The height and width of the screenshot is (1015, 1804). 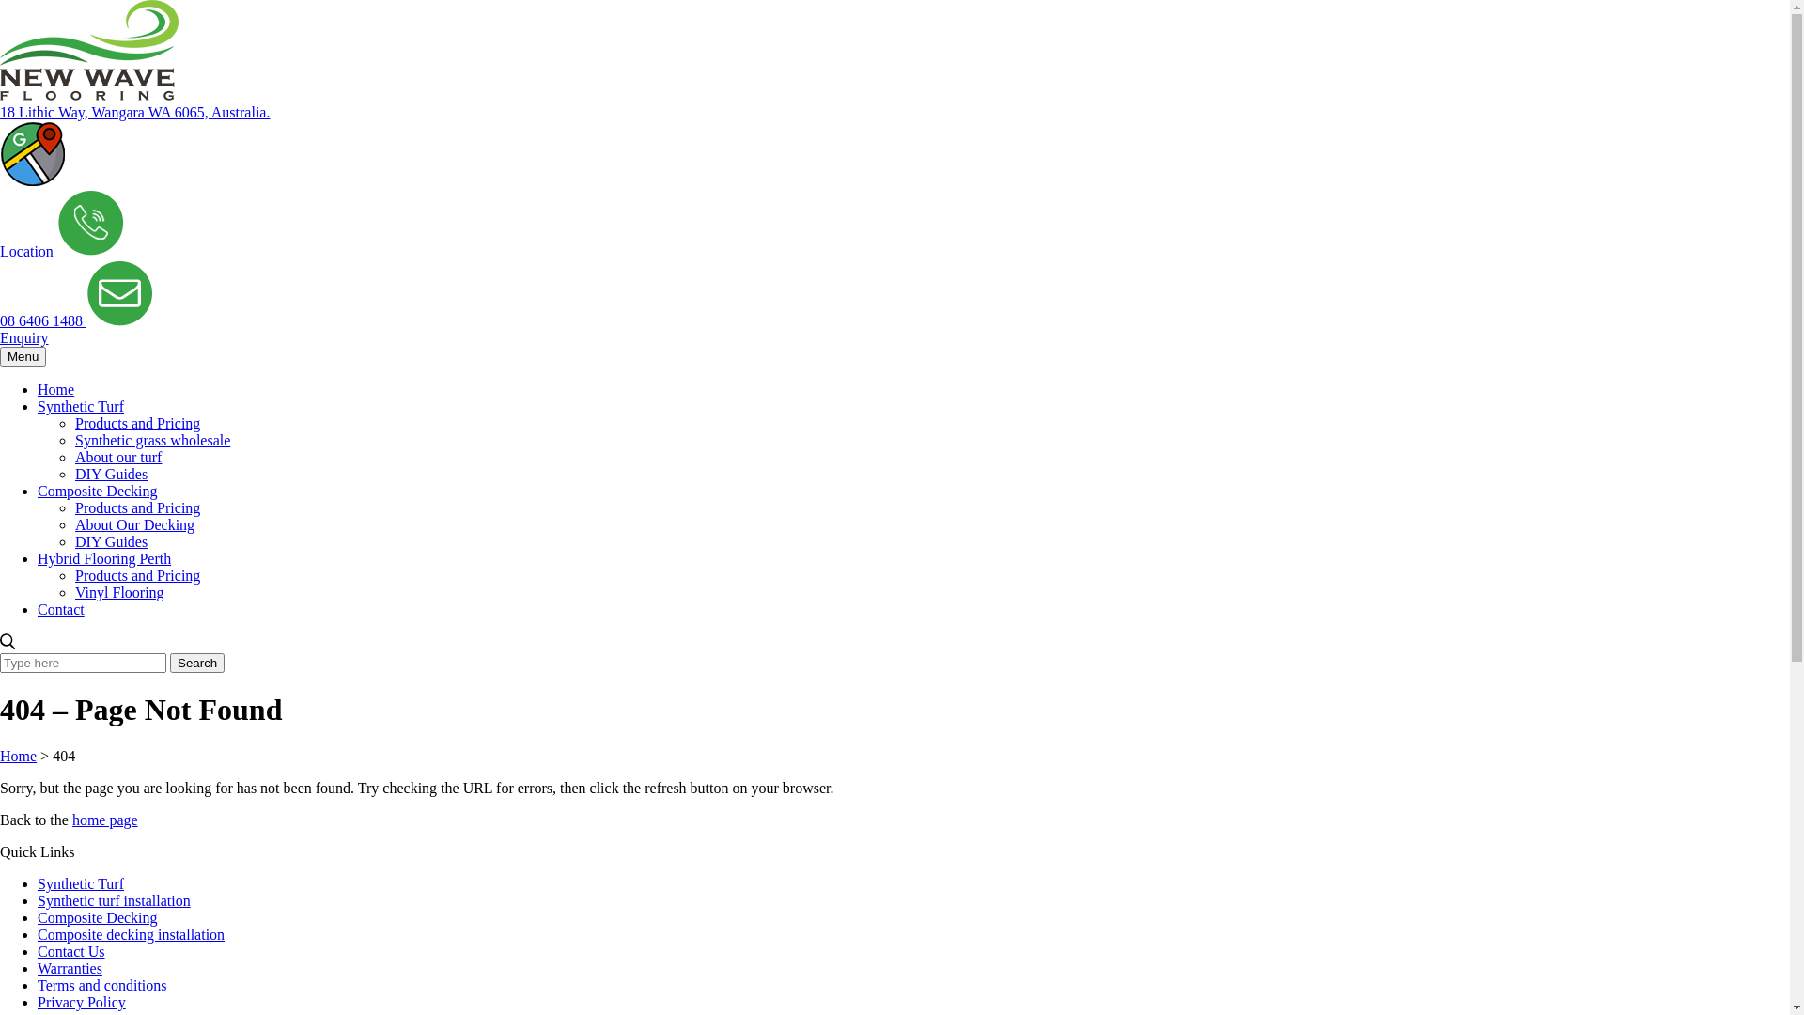 I want to click on Synthetic Turf, so click(x=81, y=406).